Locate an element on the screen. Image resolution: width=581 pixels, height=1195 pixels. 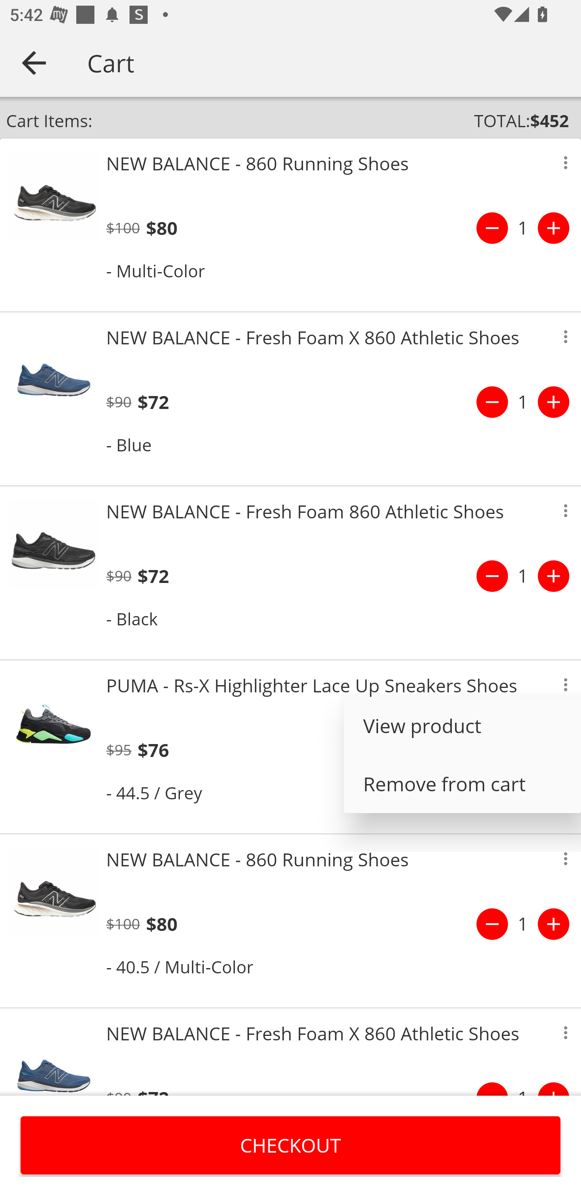
View product is located at coordinates (462, 726).